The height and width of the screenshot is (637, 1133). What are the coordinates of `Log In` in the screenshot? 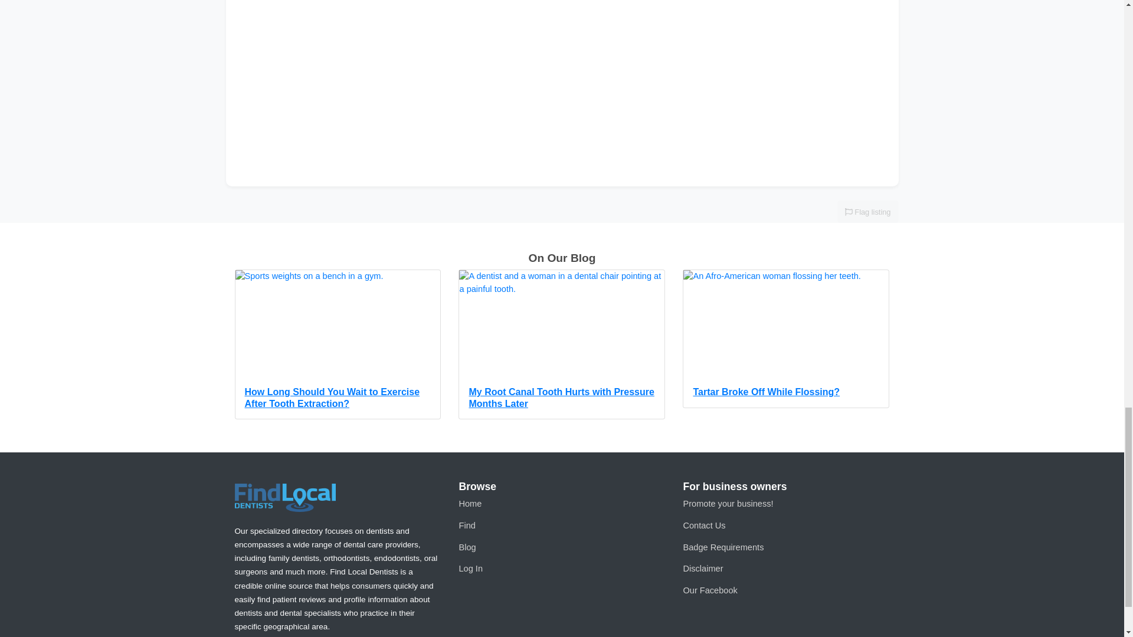 It's located at (470, 569).